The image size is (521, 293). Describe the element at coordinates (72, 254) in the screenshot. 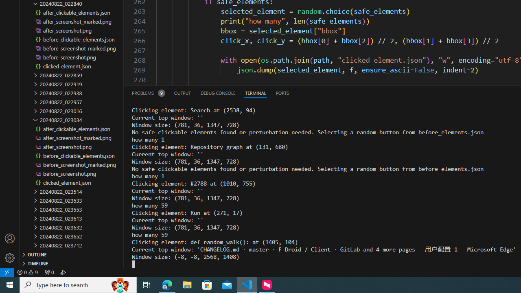

I see `Outline Section` at that location.